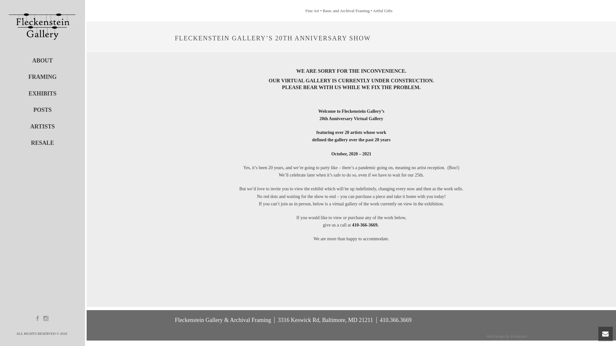 The width and height of the screenshot is (616, 346). Describe the element at coordinates (325, 320) in the screenshot. I see `3316 Keswick Rd, Baltimore, MD 21211` at that location.